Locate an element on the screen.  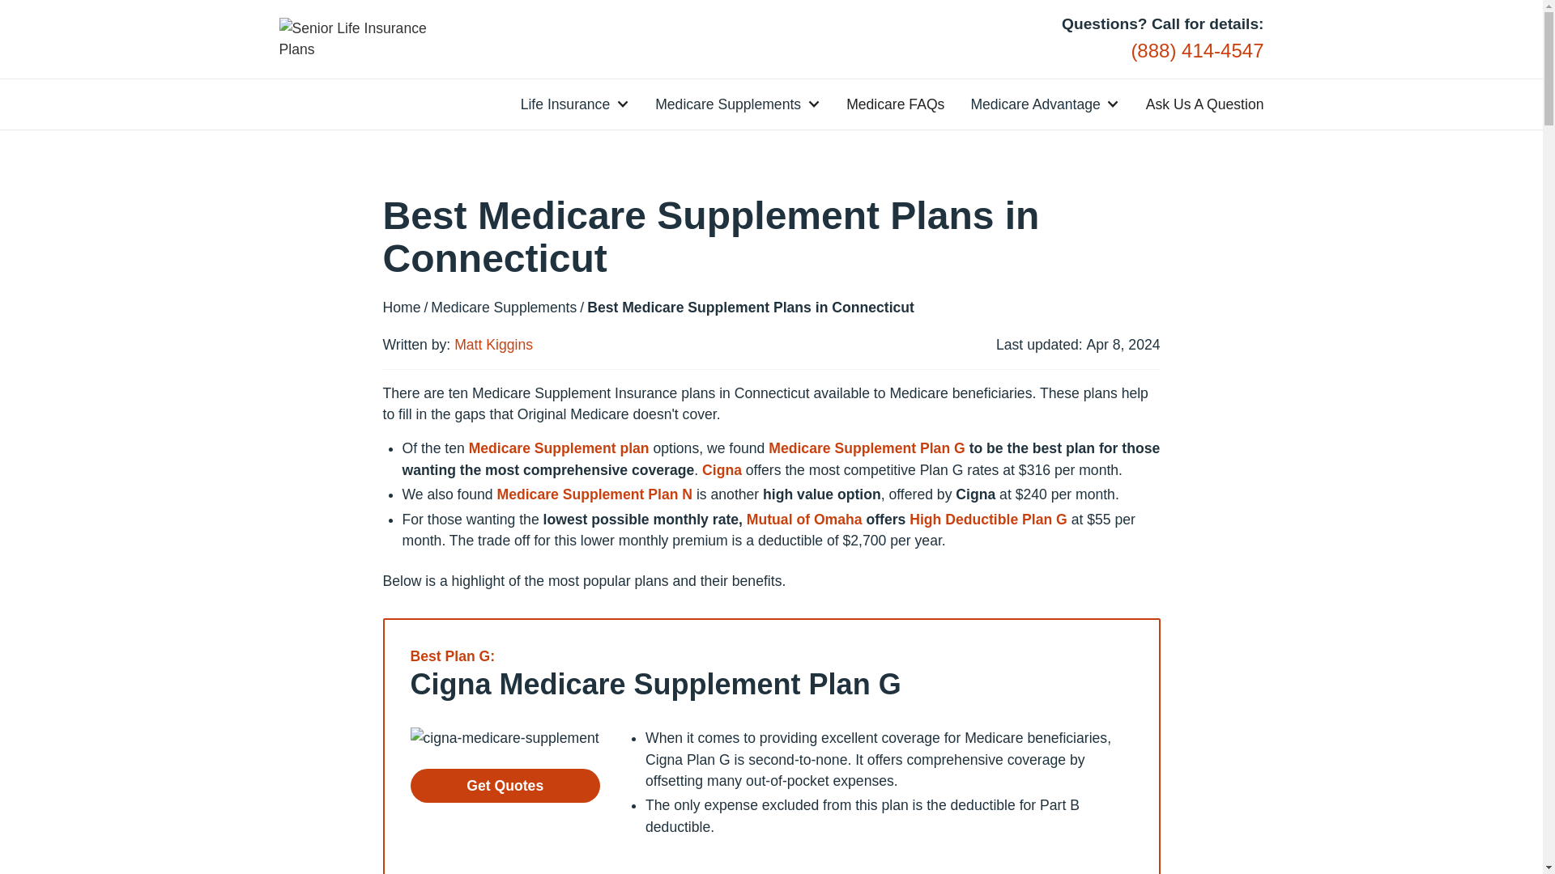
Cigna is located at coordinates (722, 469).